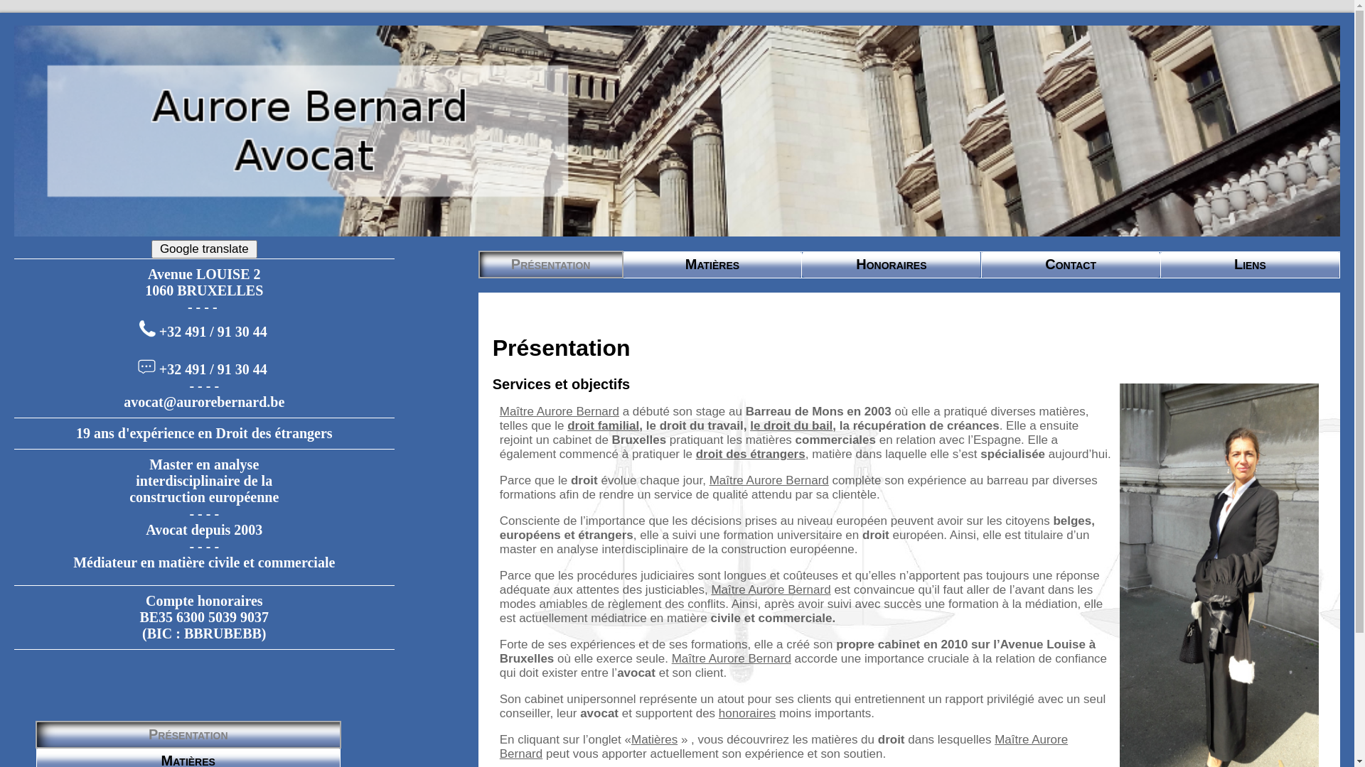 Image resolution: width=1365 pixels, height=767 pixels. I want to click on Google translate, so click(205, 249).